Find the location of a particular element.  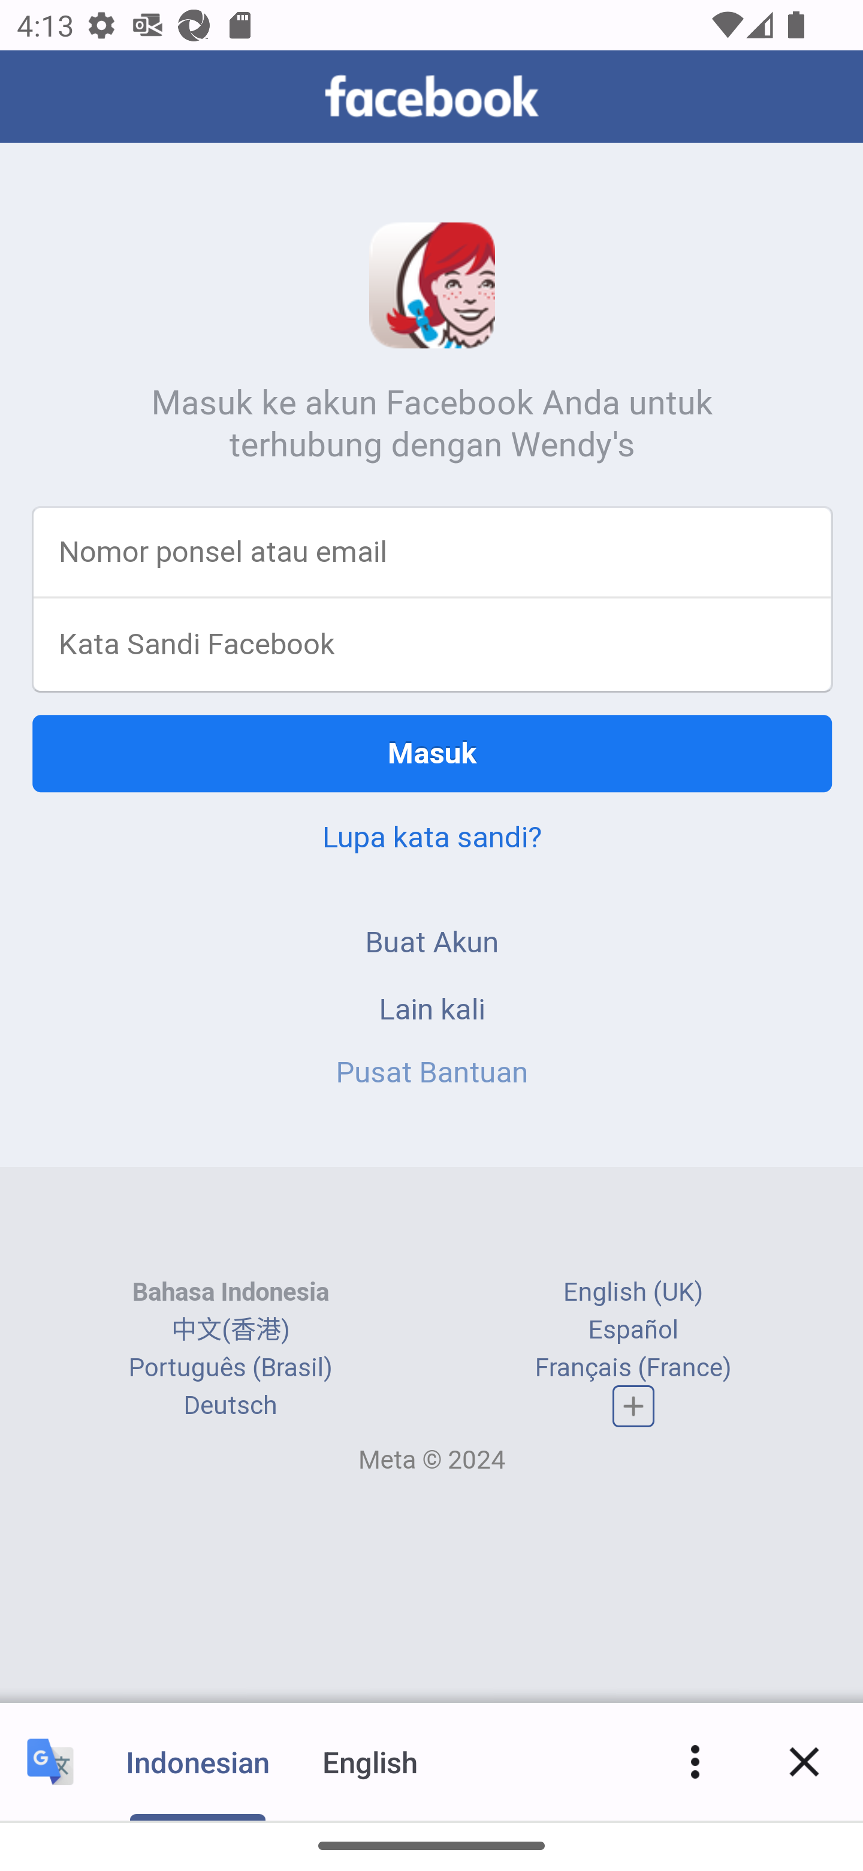

Buat Akun is located at coordinates (433, 943).